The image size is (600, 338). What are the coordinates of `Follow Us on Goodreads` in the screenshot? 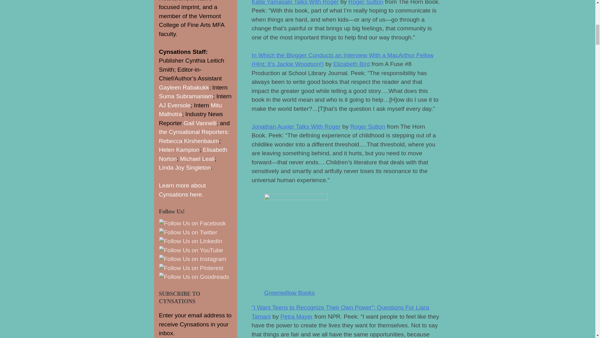 It's located at (194, 277).